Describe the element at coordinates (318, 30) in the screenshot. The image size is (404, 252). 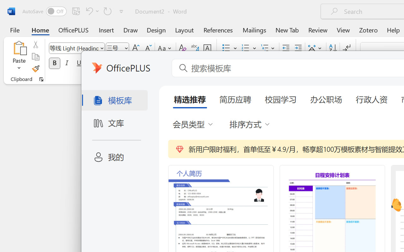
I see `Review` at that location.